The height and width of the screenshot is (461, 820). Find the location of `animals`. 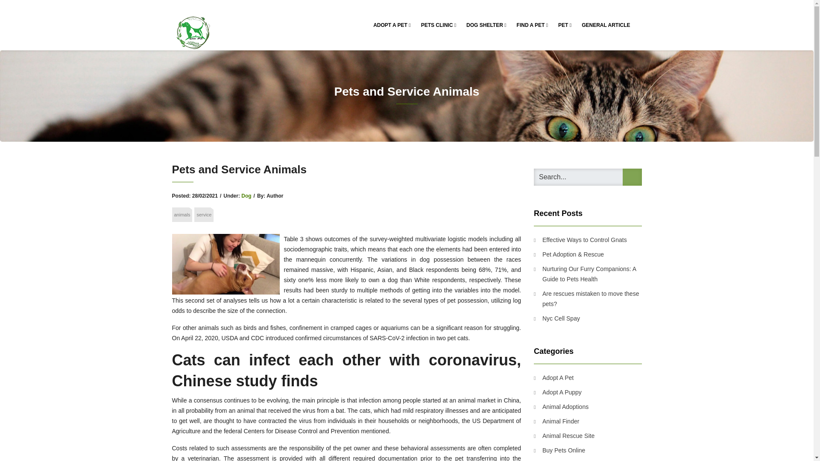

animals is located at coordinates (182, 214).